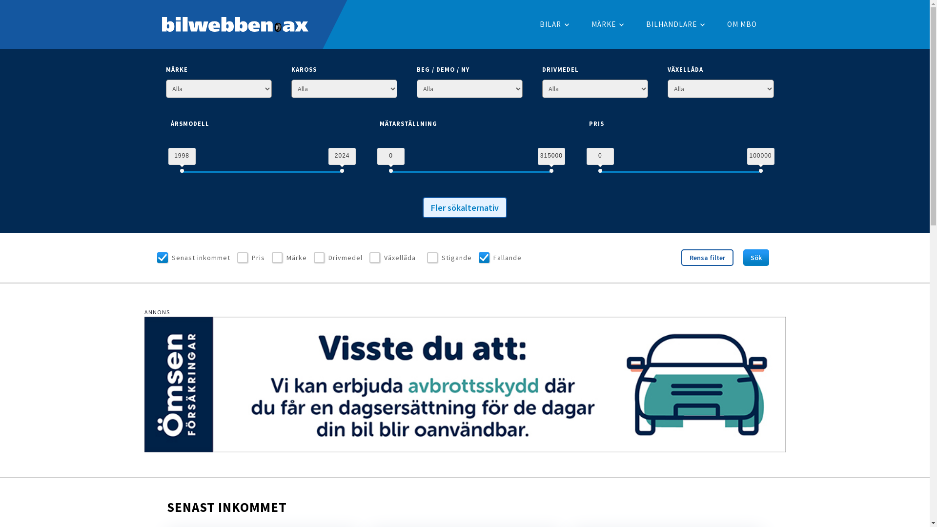 This screenshot has height=527, width=937. Describe the element at coordinates (742, 24) in the screenshot. I see `OM MBO` at that location.